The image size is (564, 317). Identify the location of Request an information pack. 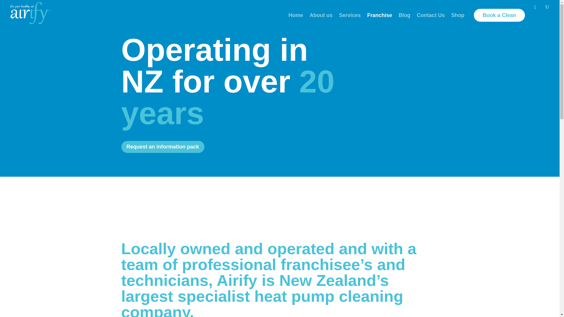
(163, 147).